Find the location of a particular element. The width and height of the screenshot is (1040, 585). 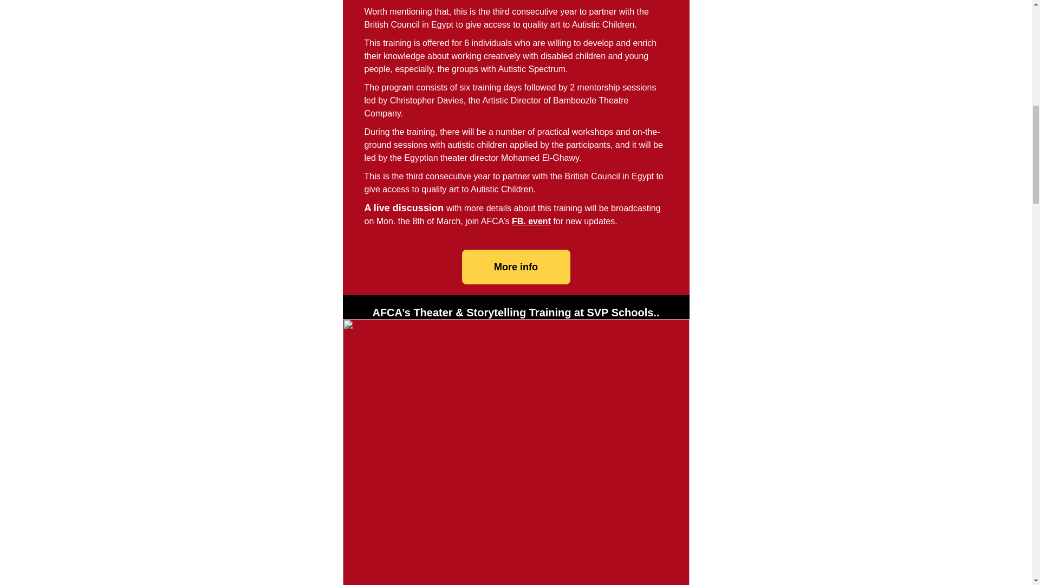

More info is located at coordinates (516, 266).